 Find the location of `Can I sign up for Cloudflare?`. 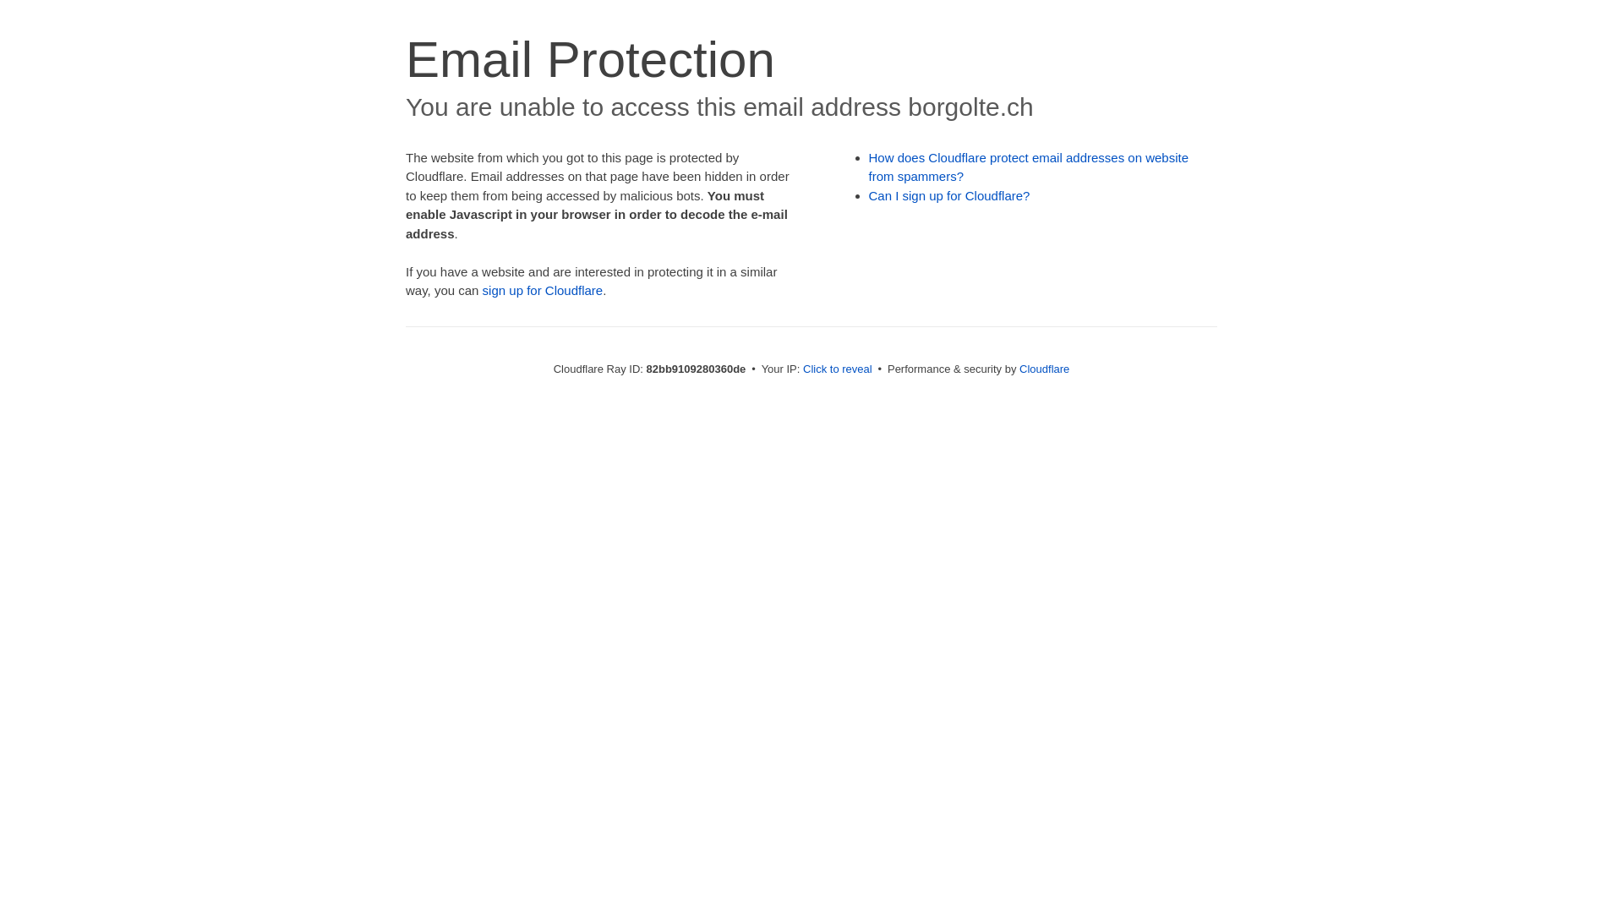

Can I sign up for Cloudflare? is located at coordinates (950, 196).